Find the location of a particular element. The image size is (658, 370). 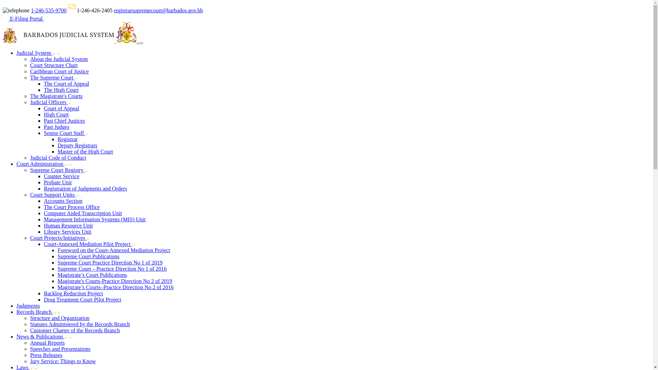

Senior Court Staff is located at coordinates (64, 133).